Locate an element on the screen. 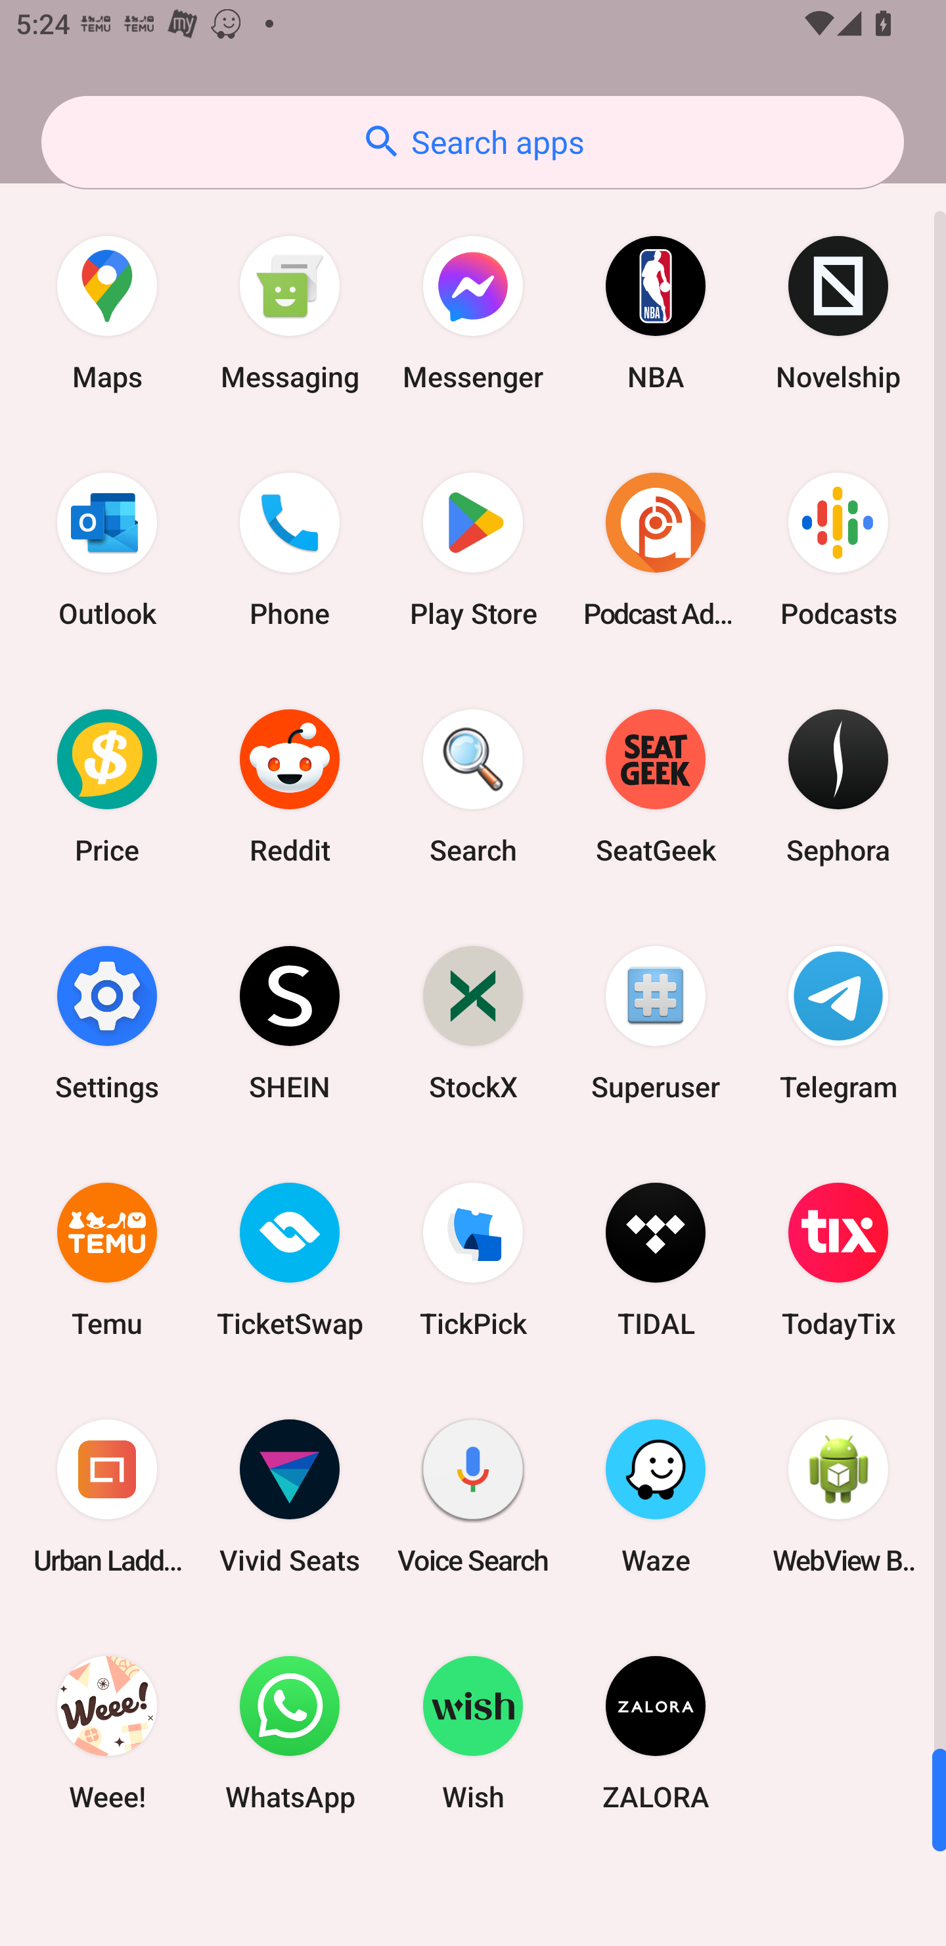 The height and width of the screenshot is (1946, 946). Weee! is located at coordinates (107, 1732).